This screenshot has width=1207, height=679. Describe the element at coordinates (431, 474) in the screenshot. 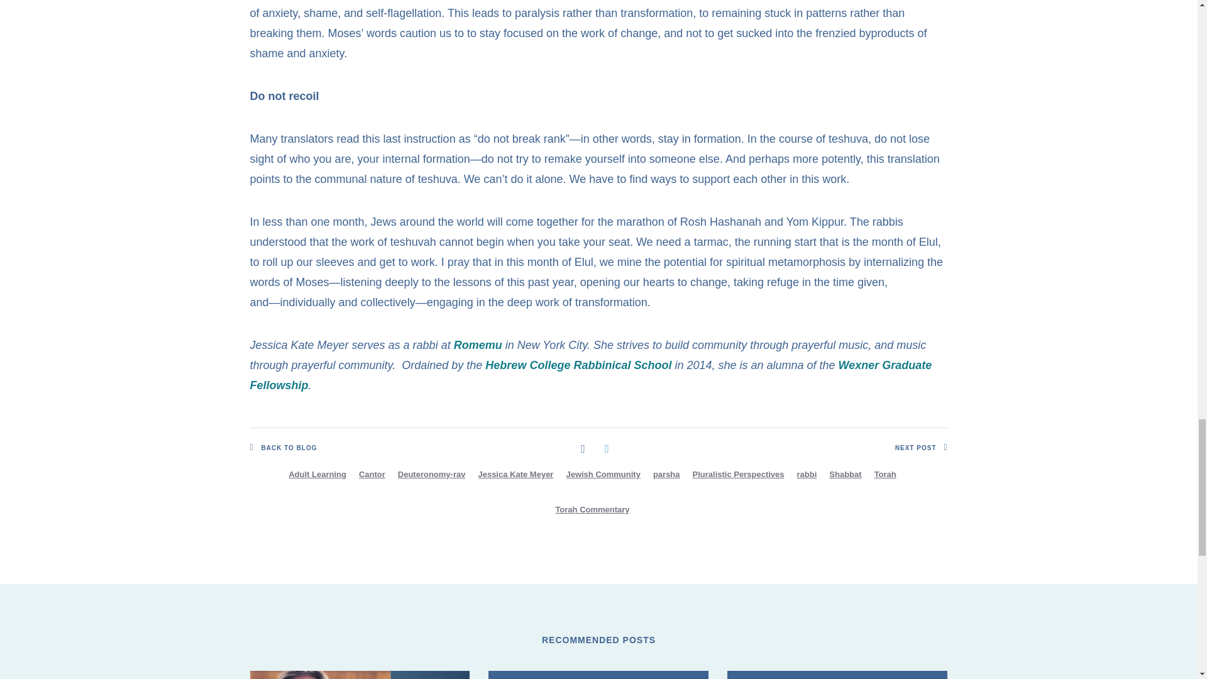

I see `Deuteronomy-rav` at that location.